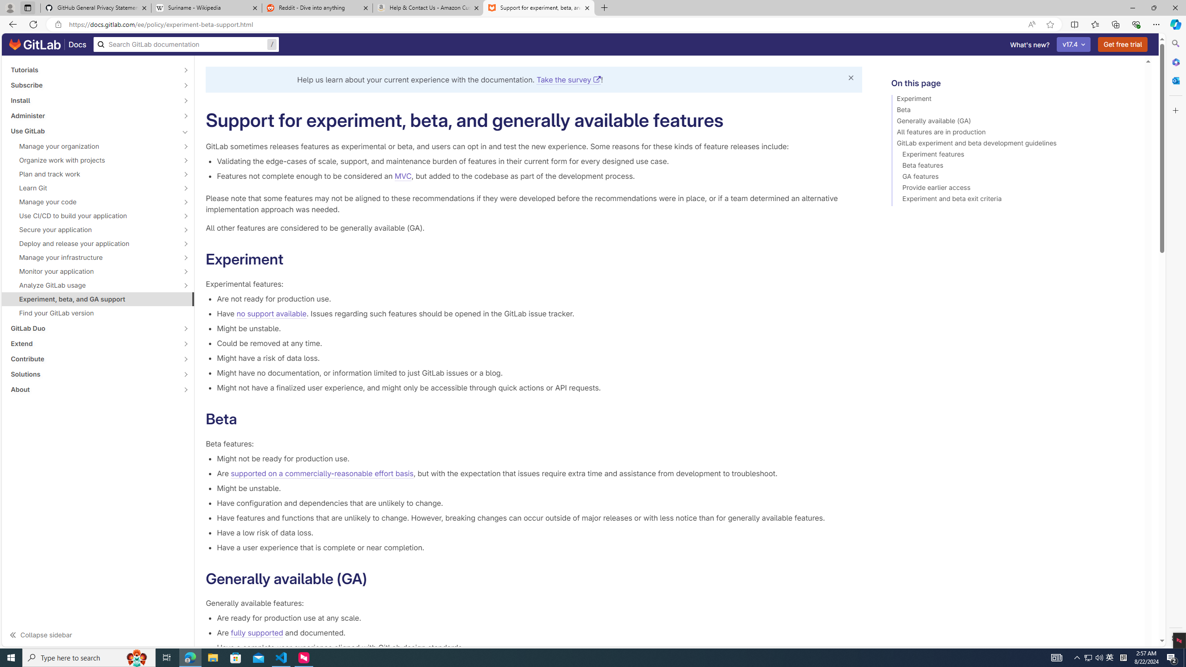 The image size is (1186, 667). What do you see at coordinates (1014, 100) in the screenshot?
I see `Experiment` at bounding box center [1014, 100].